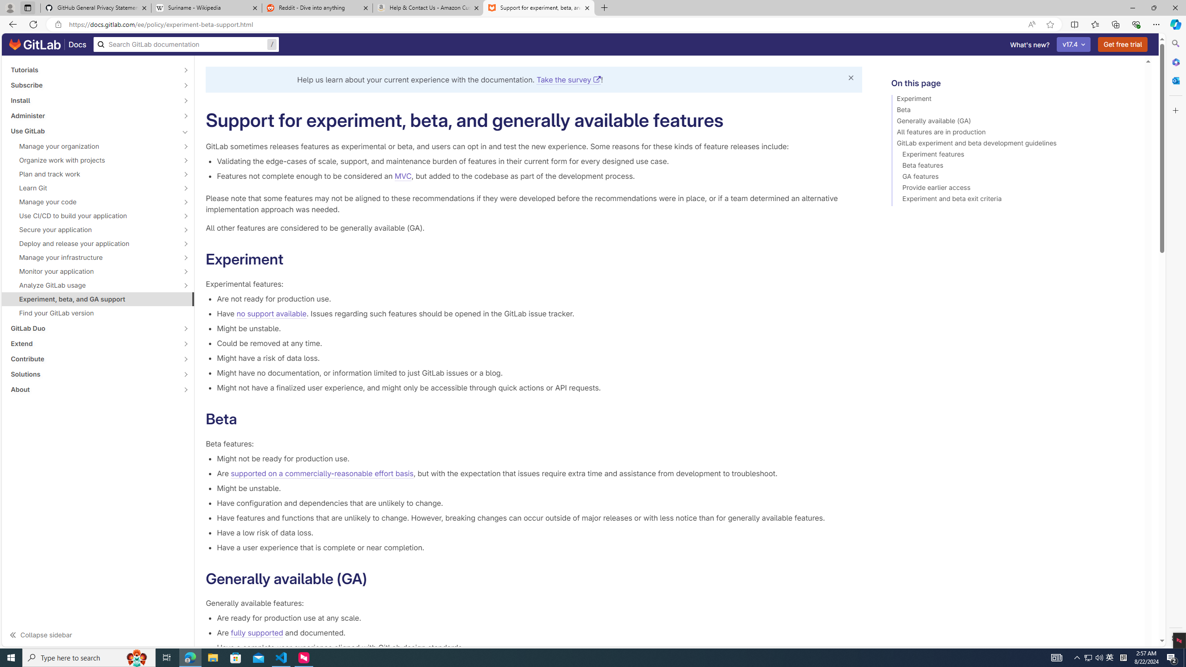 The image size is (1186, 667). What do you see at coordinates (1014, 100) in the screenshot?
I see `Experiment` at bounding box center [1014, 100].